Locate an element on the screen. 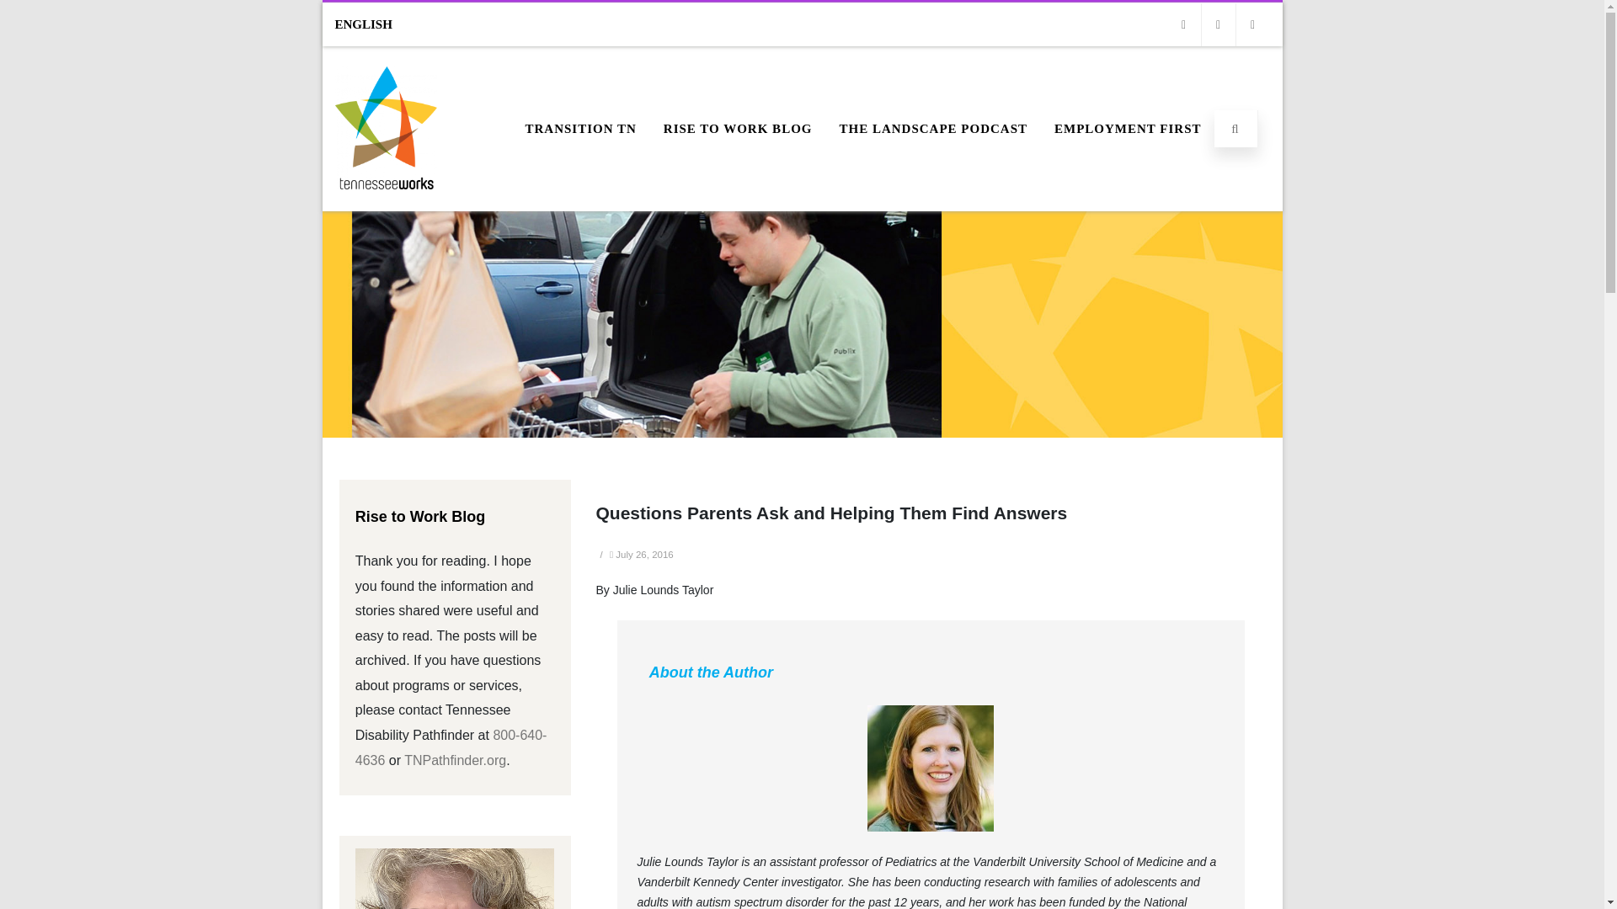  Tennessee Works is located at coordinates (386, 205).